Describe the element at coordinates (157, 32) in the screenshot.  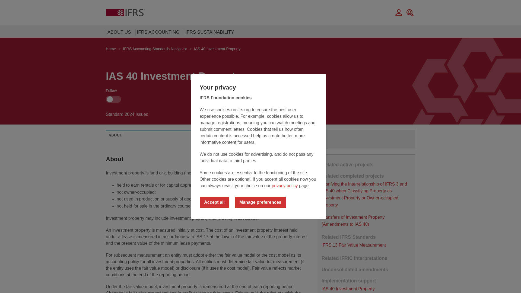
I see `IFRS ACCOUNTING` at that location.